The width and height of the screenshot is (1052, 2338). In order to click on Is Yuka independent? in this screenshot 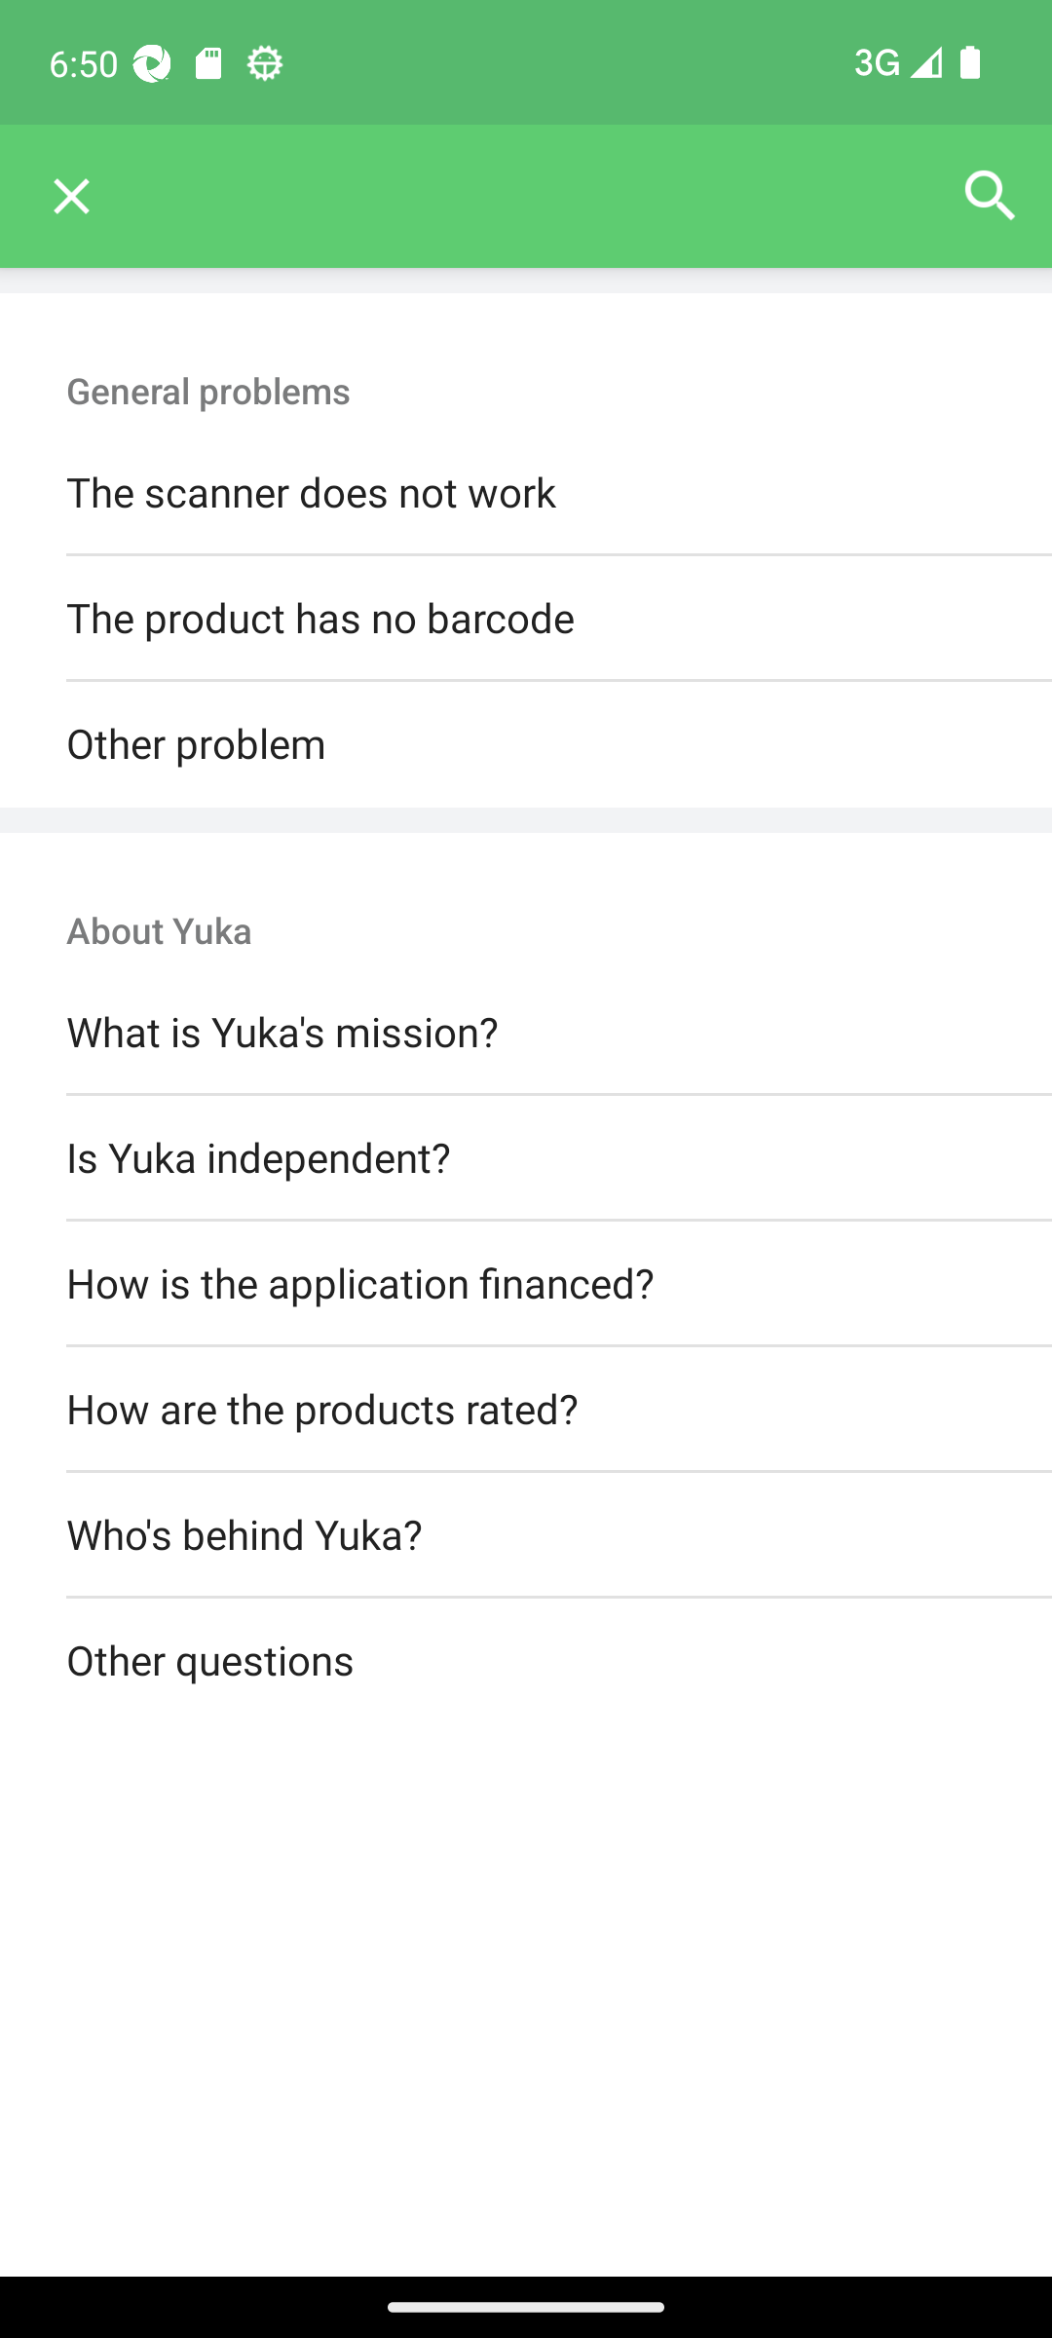, I will do `click(526, 1157)`.